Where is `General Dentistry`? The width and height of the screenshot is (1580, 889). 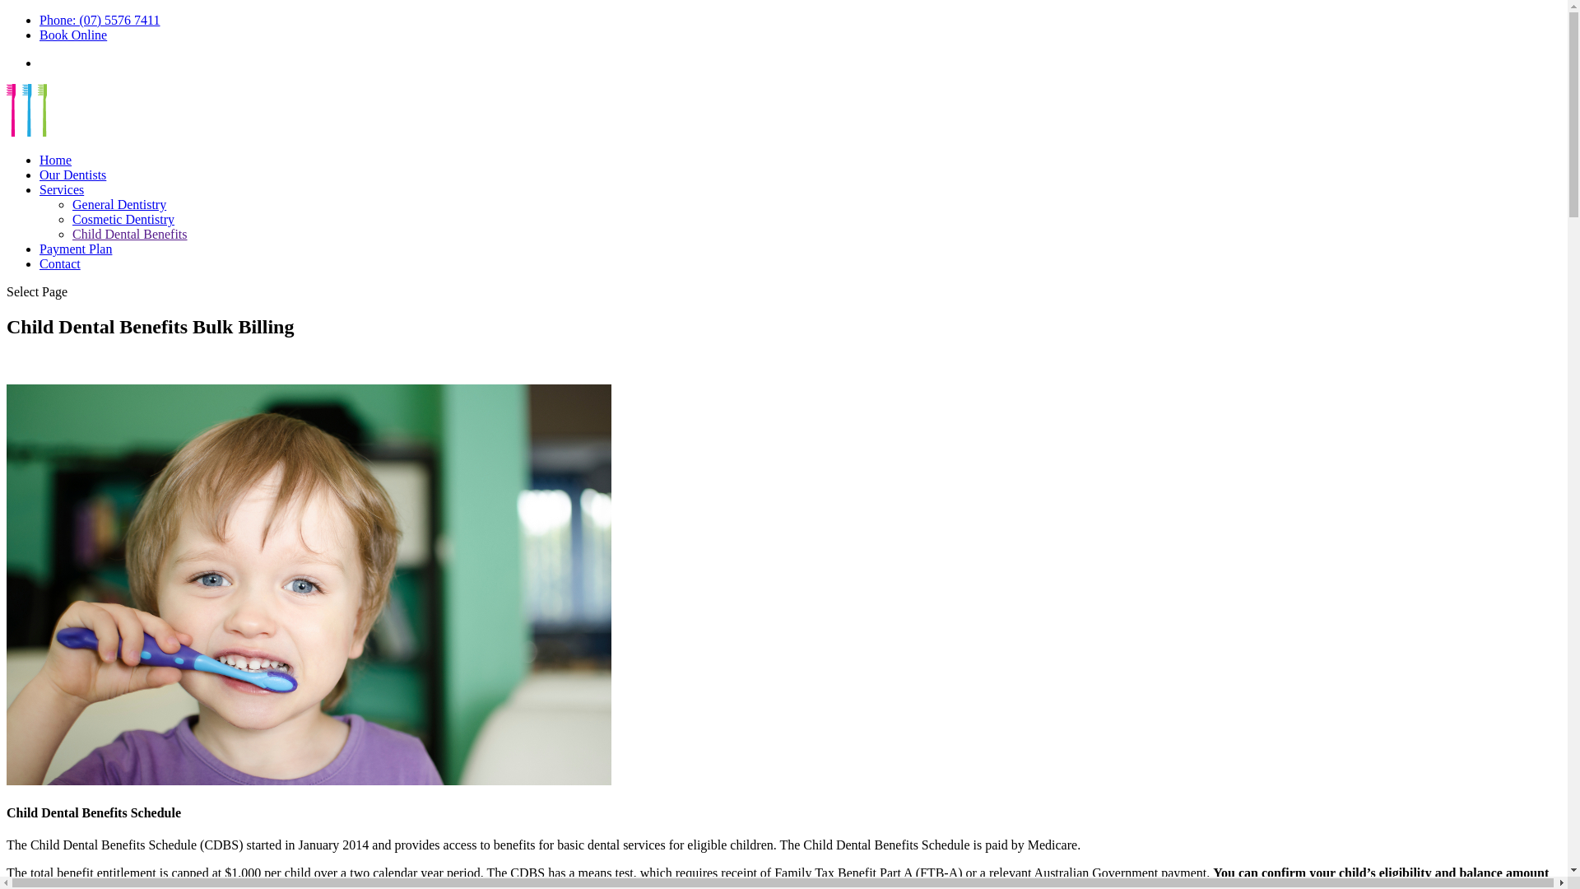 General Dentistry is located at coordinates (119, 204).